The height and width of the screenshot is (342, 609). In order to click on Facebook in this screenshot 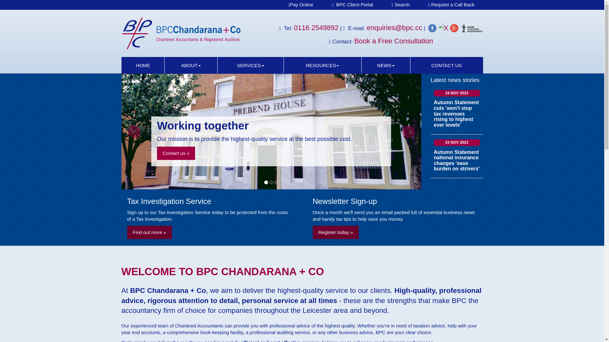, I will do `click(433, 28)`.